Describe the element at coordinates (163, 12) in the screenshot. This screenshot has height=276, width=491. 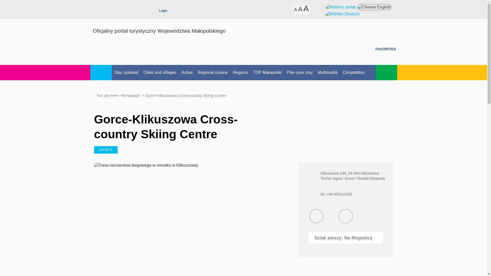
I see `Login` at that location.